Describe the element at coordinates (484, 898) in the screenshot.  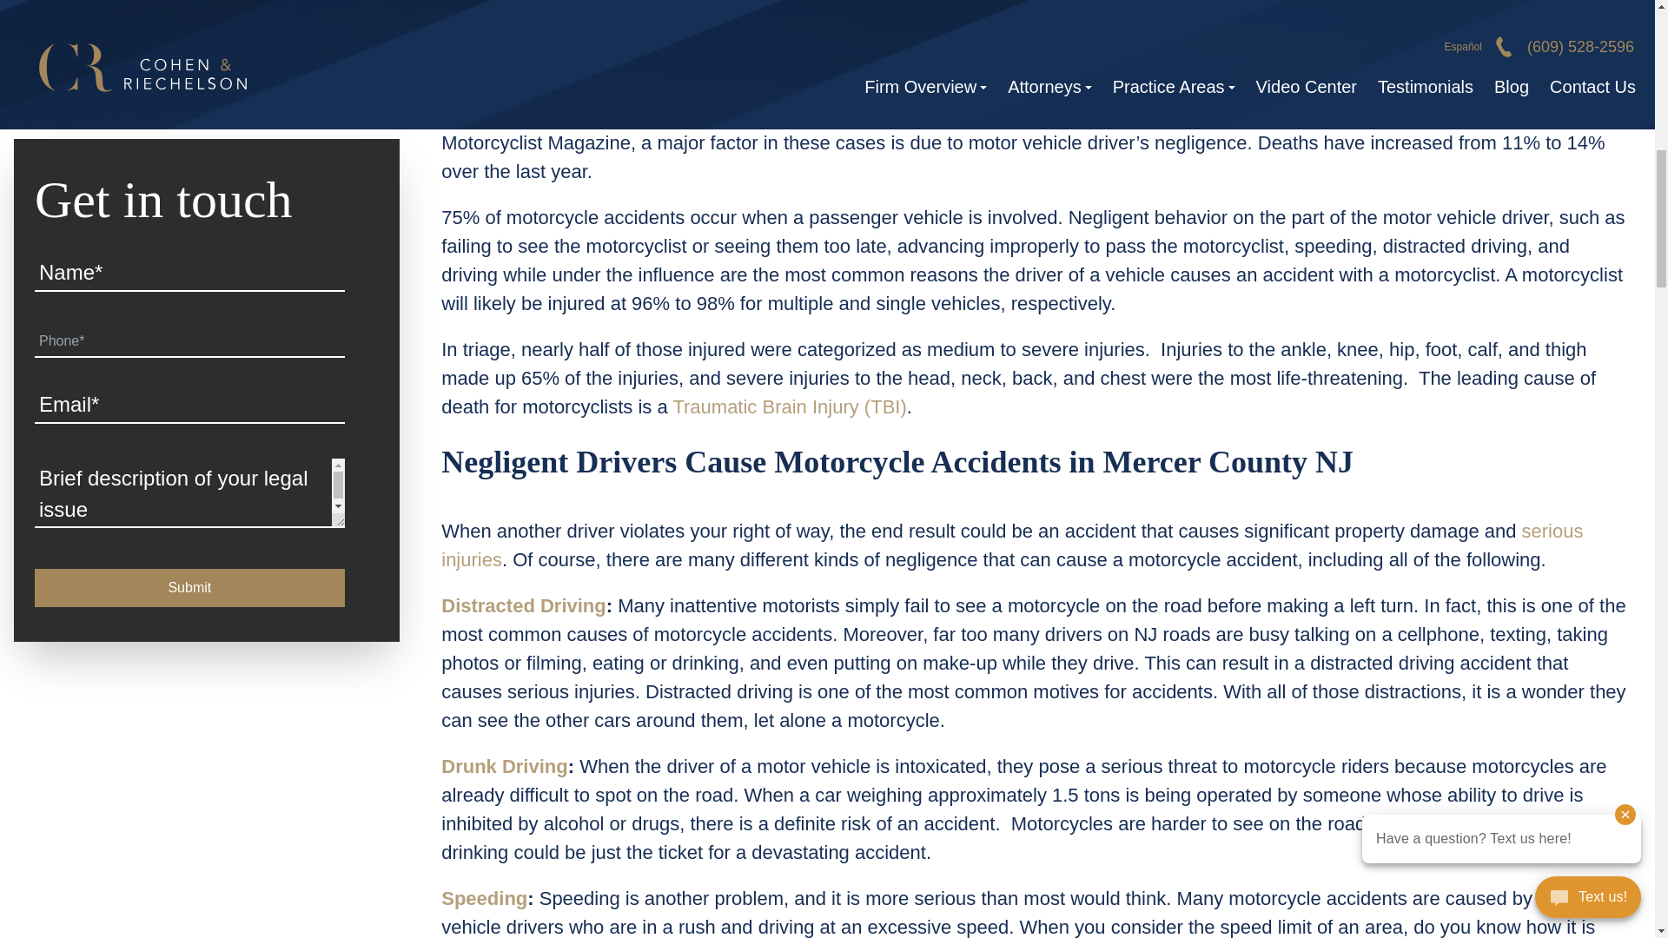
I see `Speeding in NJ` at that location.